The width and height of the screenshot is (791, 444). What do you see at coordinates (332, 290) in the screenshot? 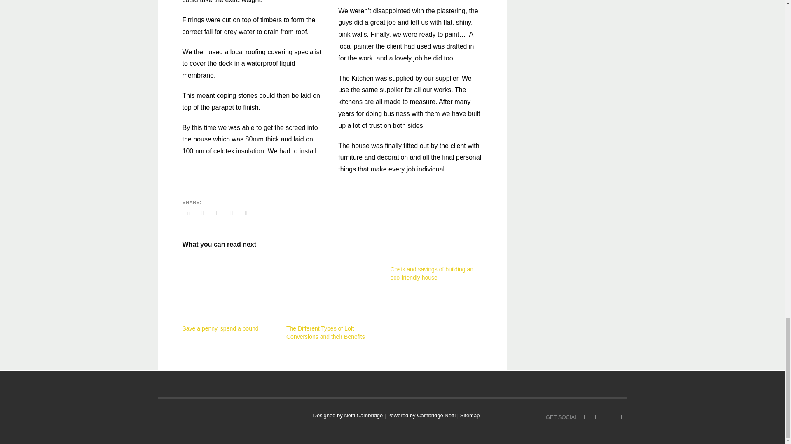
I see `toa-heftiba-WqE24tdeRMU-unsplash` at bounding box center [332, 290].